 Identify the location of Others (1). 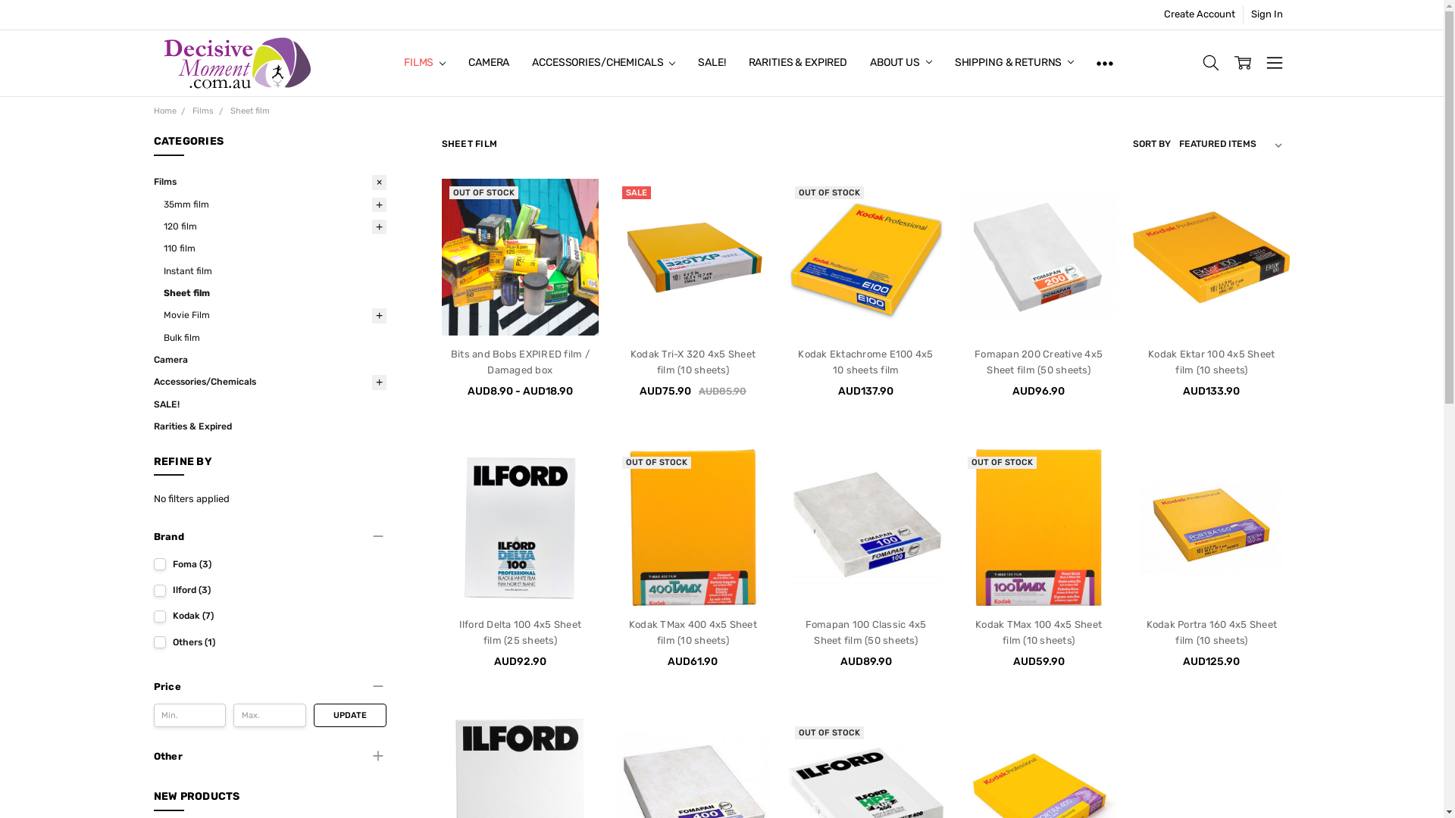
(269, 642).